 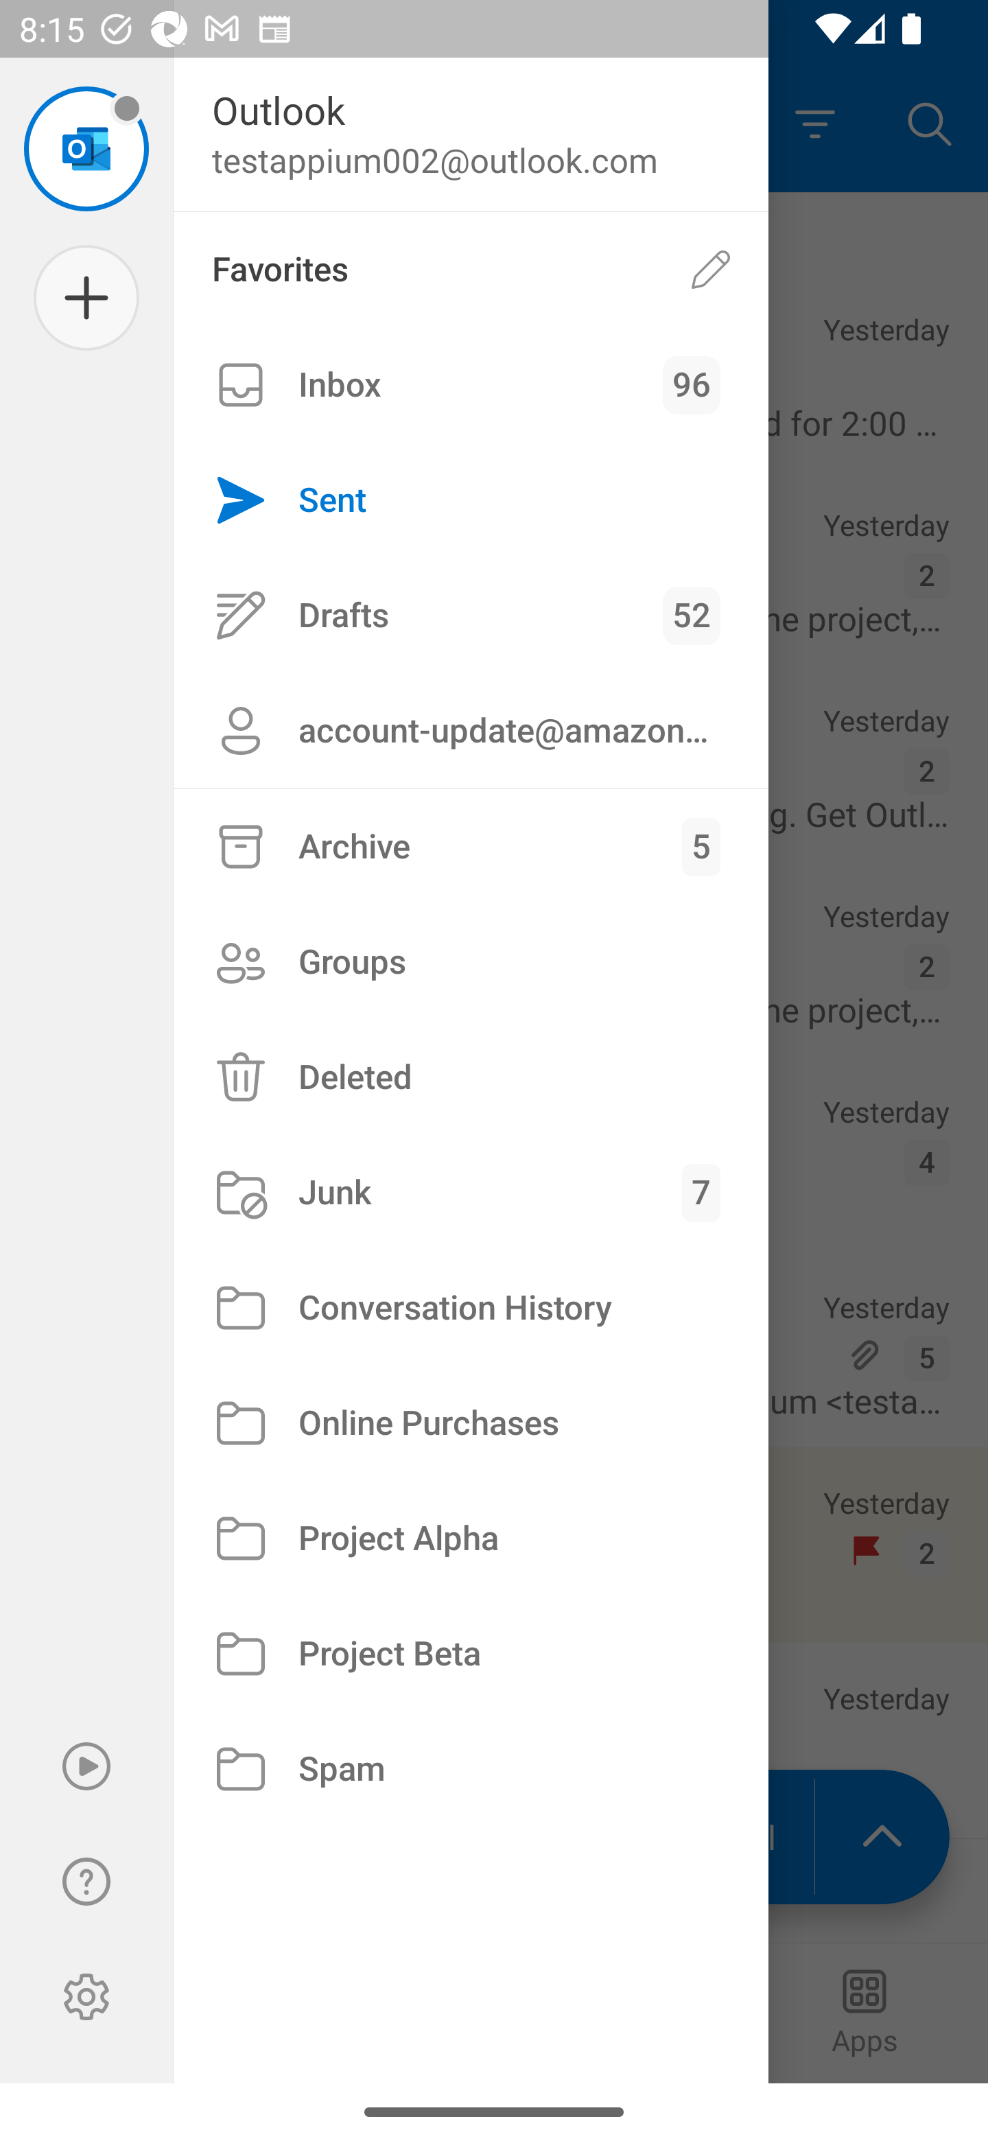 What do you see at coordinates (471, 1654) in the screenshot?
I see `Project Beta Project Beta, 9 of 10, level 1` at bounding box center [471, 1654].